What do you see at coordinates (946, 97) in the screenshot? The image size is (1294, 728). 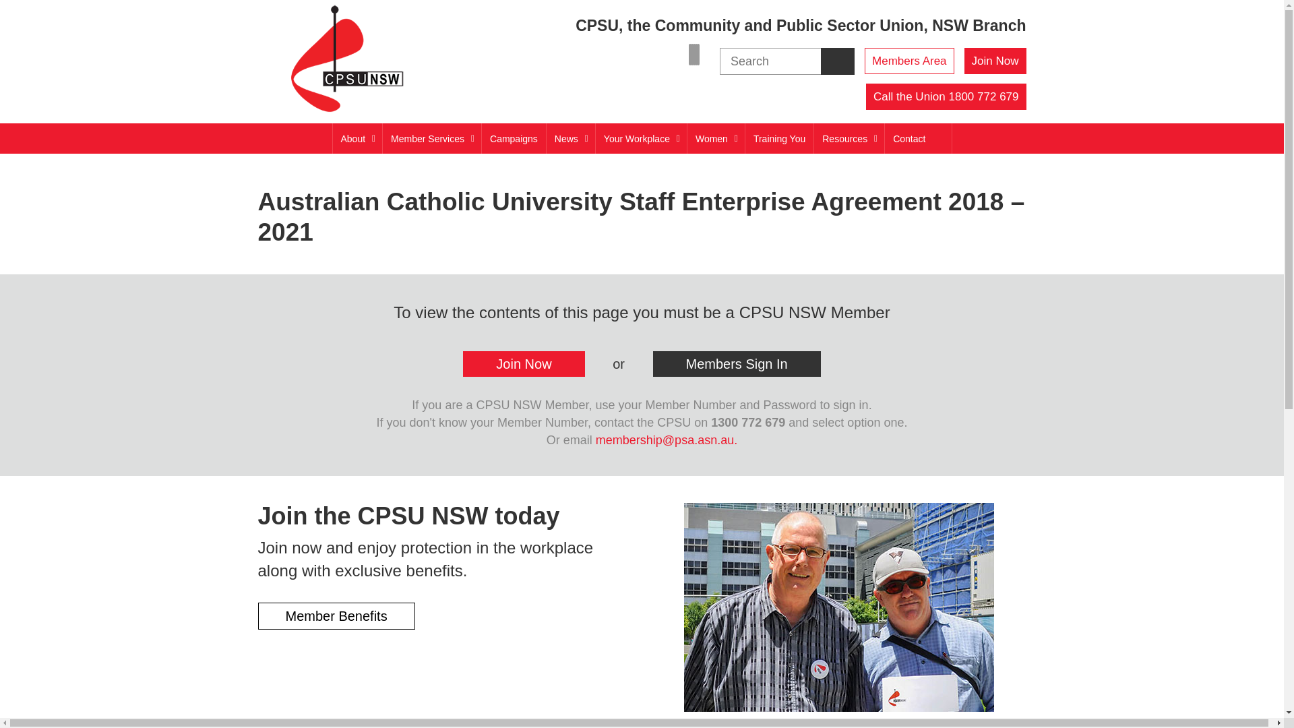 I see `Call the Union 1800 772 679` at bounding box center [946, 97].